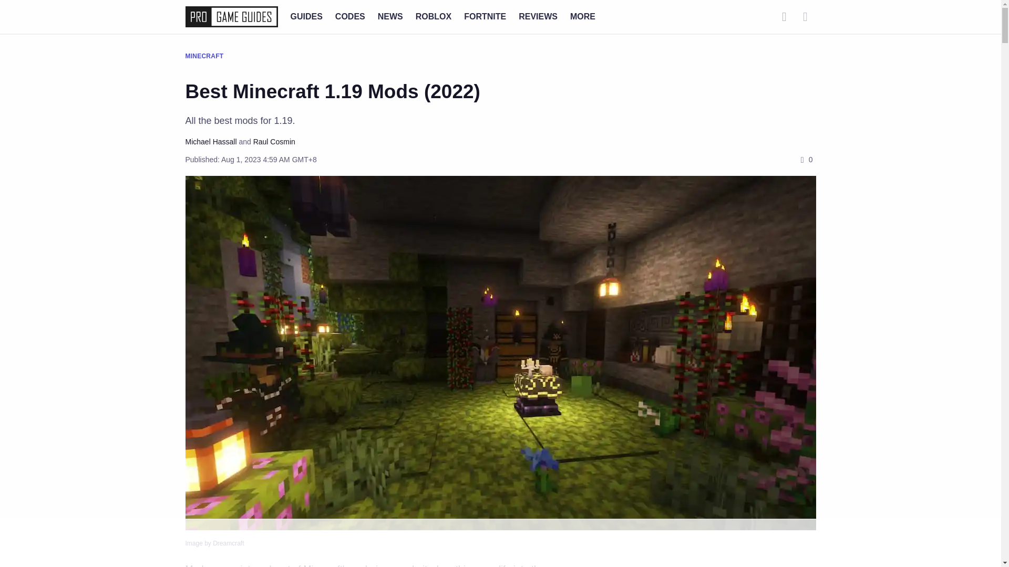 The height and width of the screenshot is (567, 1009). What do you see at coordinates (500, 543) in the screenshot?
I see `3rd party ad content` at bounding box center [500, 543].